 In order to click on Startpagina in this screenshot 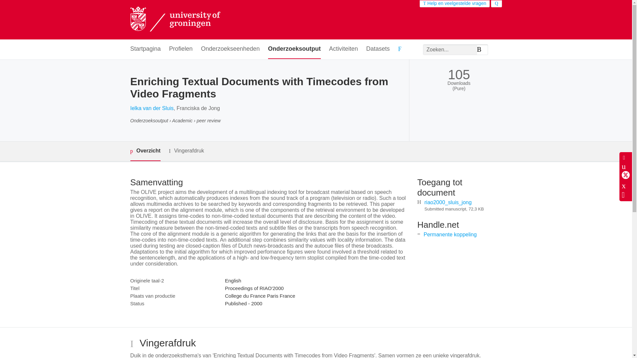, I will do `click(145, 49)`.